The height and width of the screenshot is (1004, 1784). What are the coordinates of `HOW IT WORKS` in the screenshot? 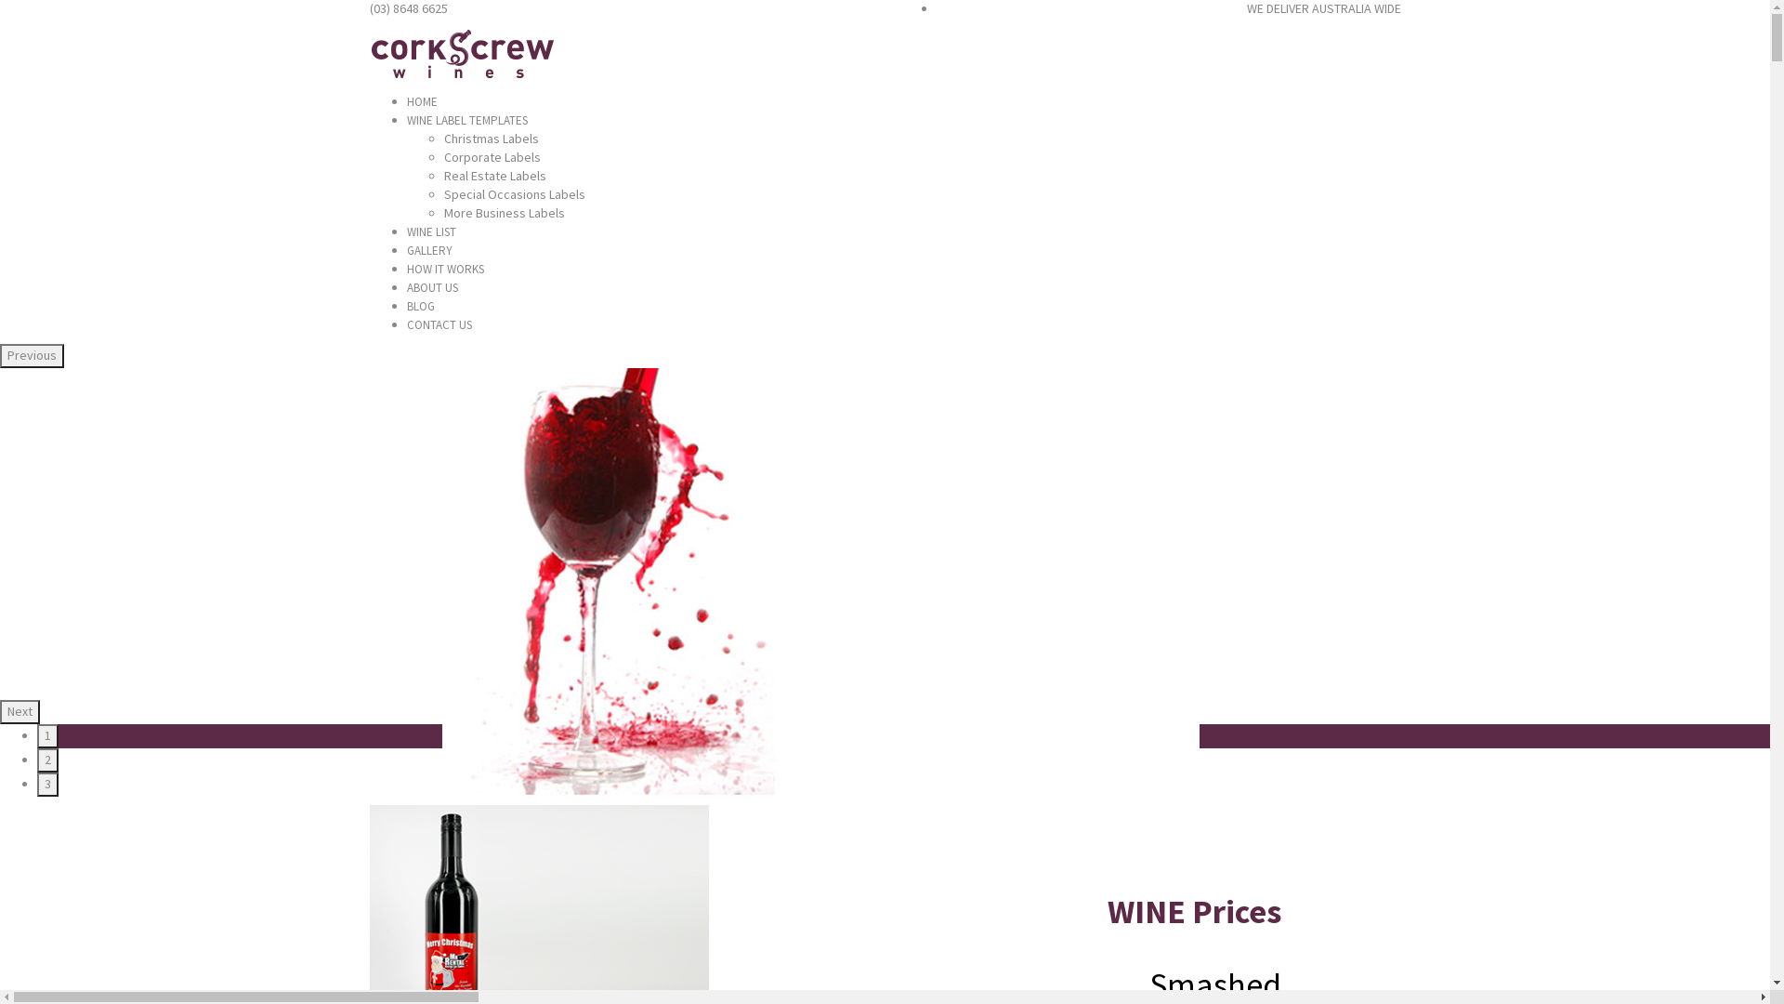 It's located at (446, 270).